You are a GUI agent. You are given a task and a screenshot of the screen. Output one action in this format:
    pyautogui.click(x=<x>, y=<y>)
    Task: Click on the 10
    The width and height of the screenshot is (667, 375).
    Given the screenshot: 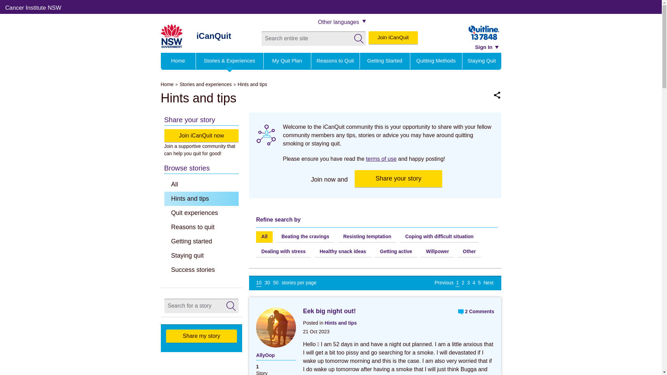 What is the action you would take?
    pyautogui.click(x=259, y=283)
    